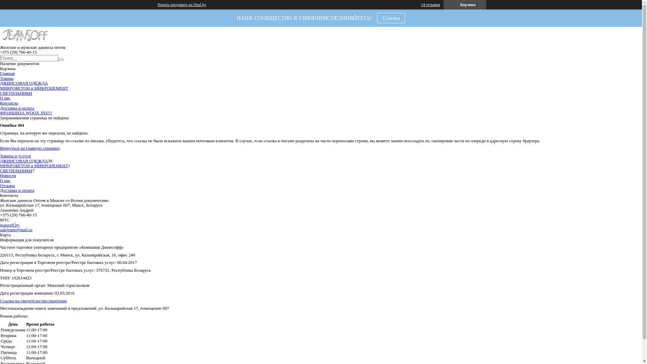 The image size is (647, 364). Describe the element at coordinates (16, 230) in the screenshot. I see `salejeans@mail.ru` at that location.